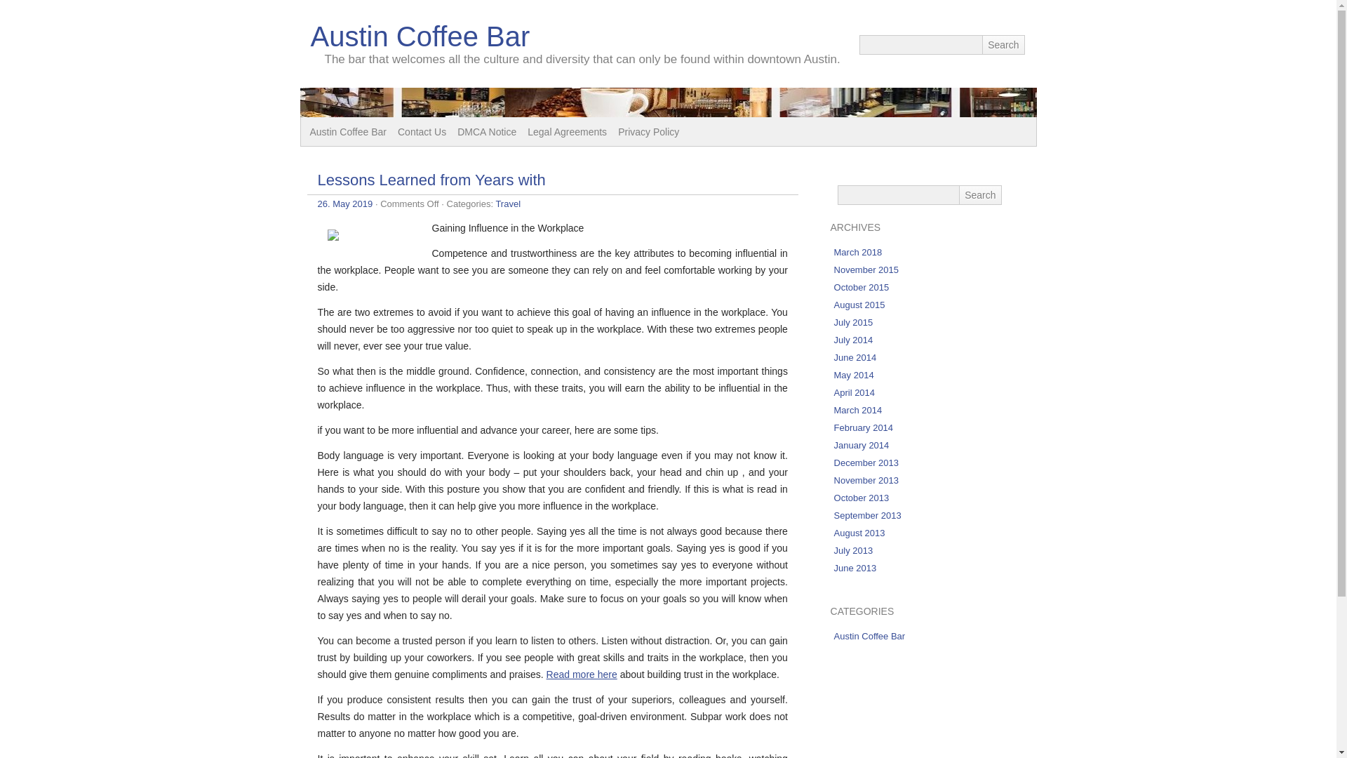 The height and width of the screenshot is (758, 1347). Describe the element at coordinates (869, 636) in the screenshot. I see `Austin Coffee Bar` at that location.